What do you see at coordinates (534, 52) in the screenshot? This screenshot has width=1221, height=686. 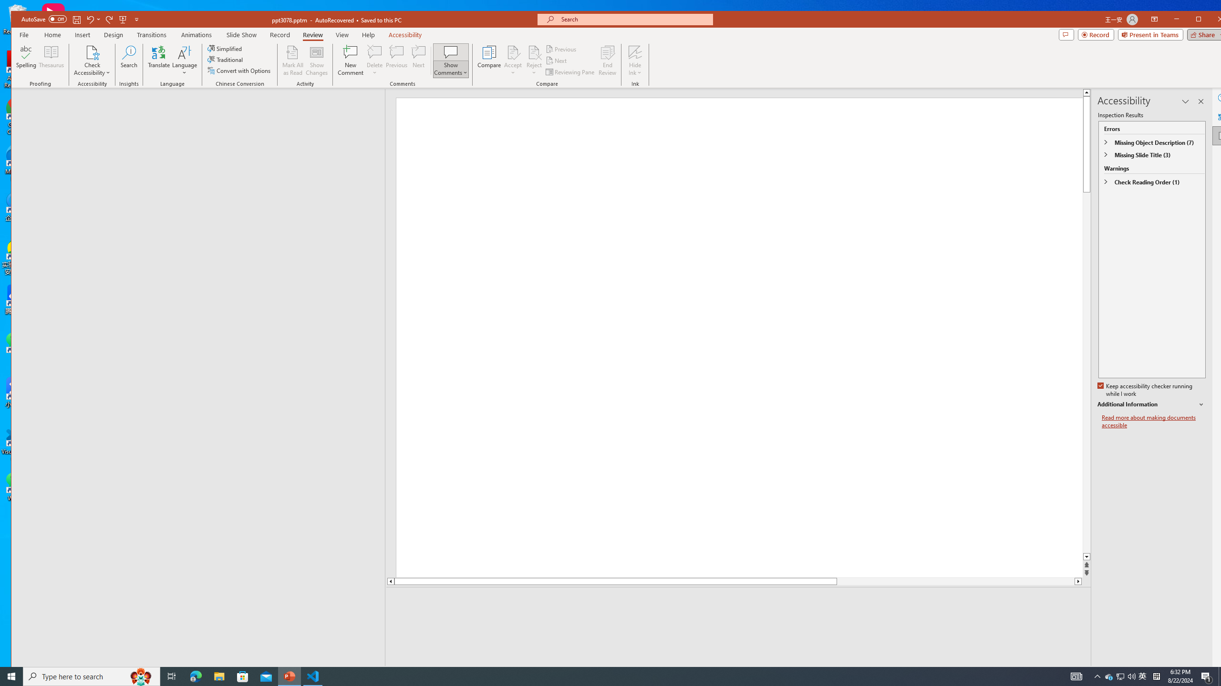 I see `Reject Change` at bounding box center [534, 52].